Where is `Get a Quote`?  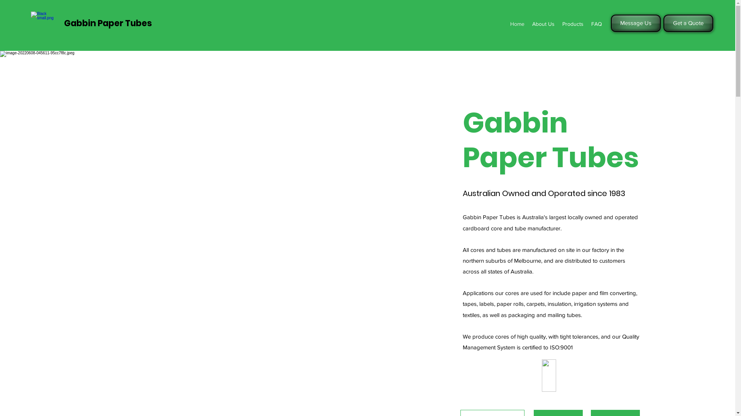 Get a Quote is located at coordinates (689, 23).